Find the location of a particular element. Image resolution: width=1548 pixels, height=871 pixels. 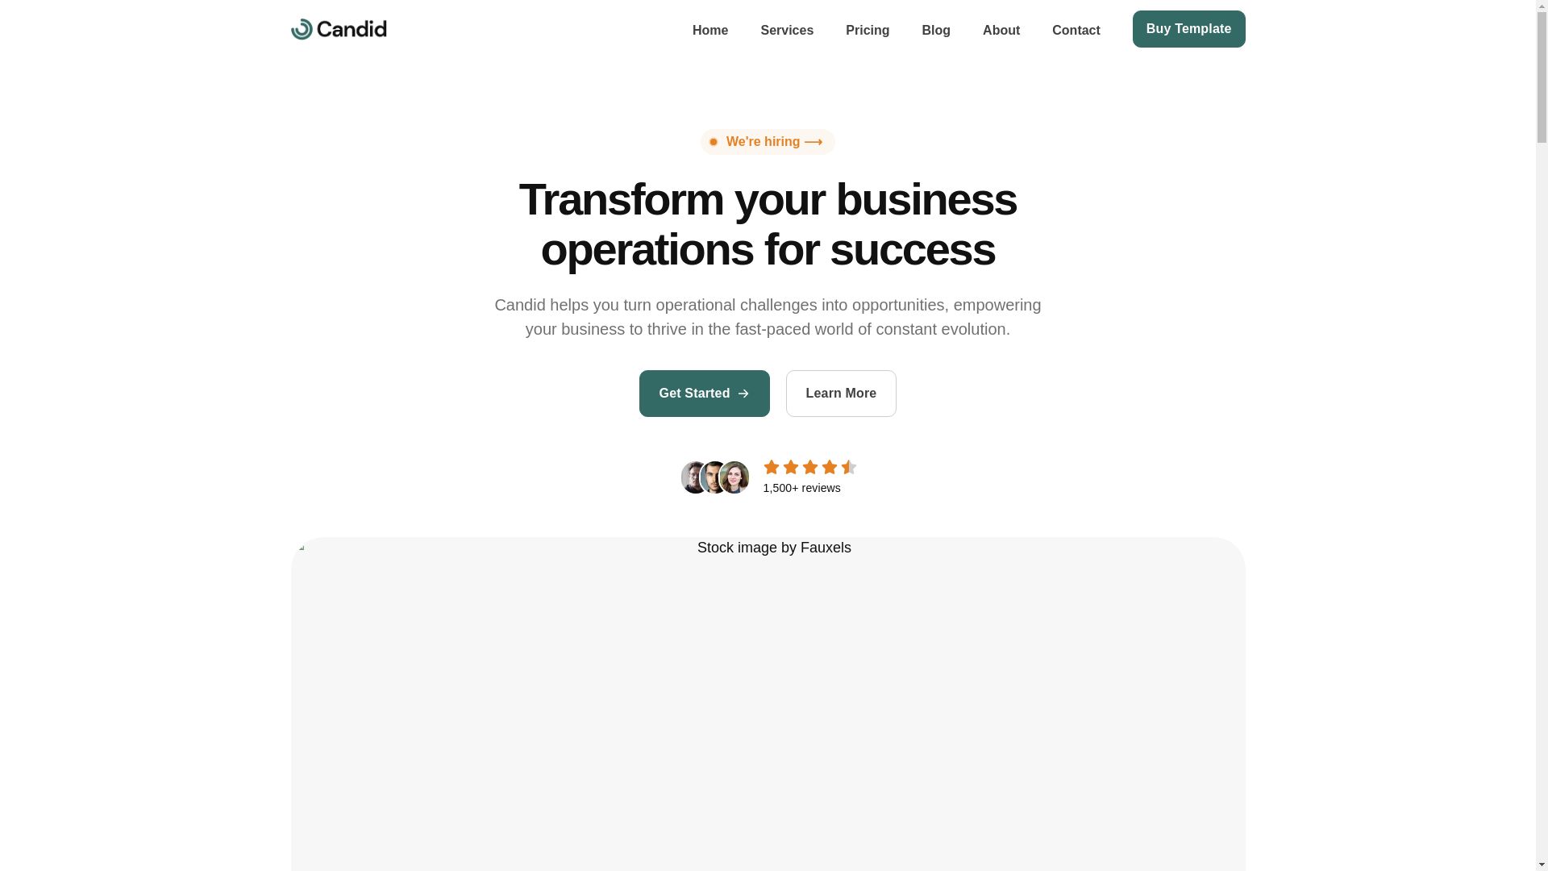

Contact is located at coordinates (1076, 27).